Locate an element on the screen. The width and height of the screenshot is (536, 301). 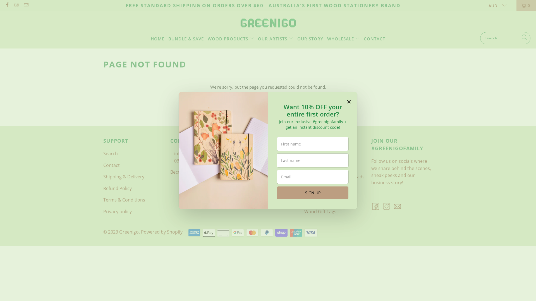
Greenigo is located at coordinates (129, 232).